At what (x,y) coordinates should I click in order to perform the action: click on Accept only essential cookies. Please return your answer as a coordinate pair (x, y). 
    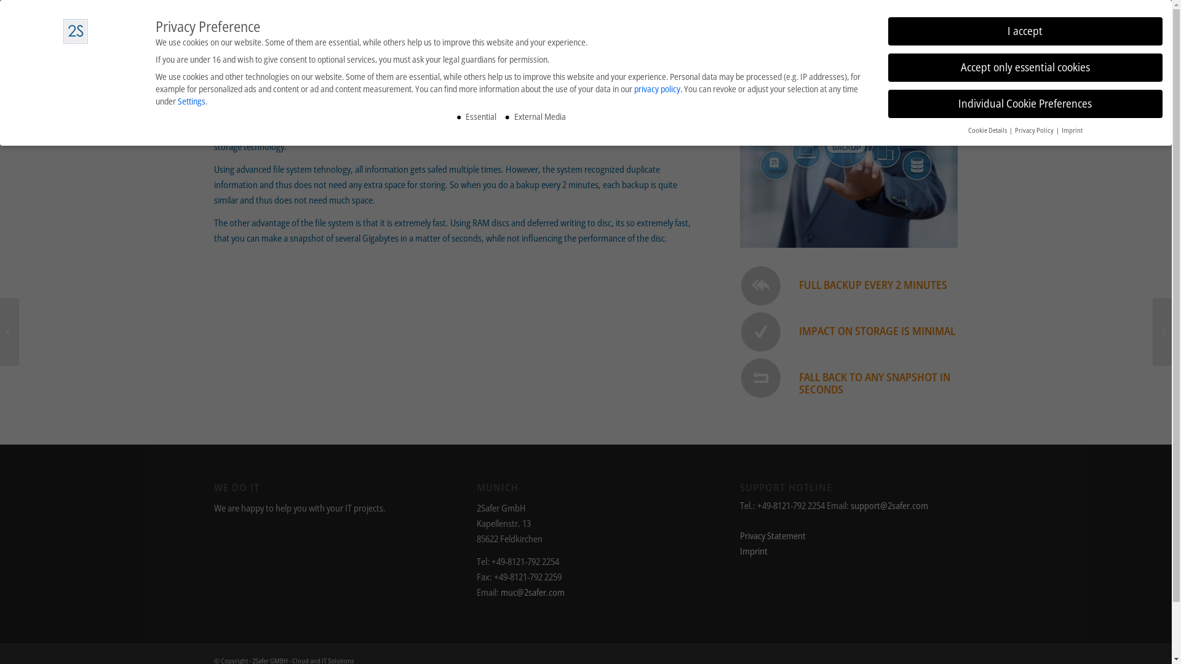
    Looking at the image, I should click on (1025, 68).